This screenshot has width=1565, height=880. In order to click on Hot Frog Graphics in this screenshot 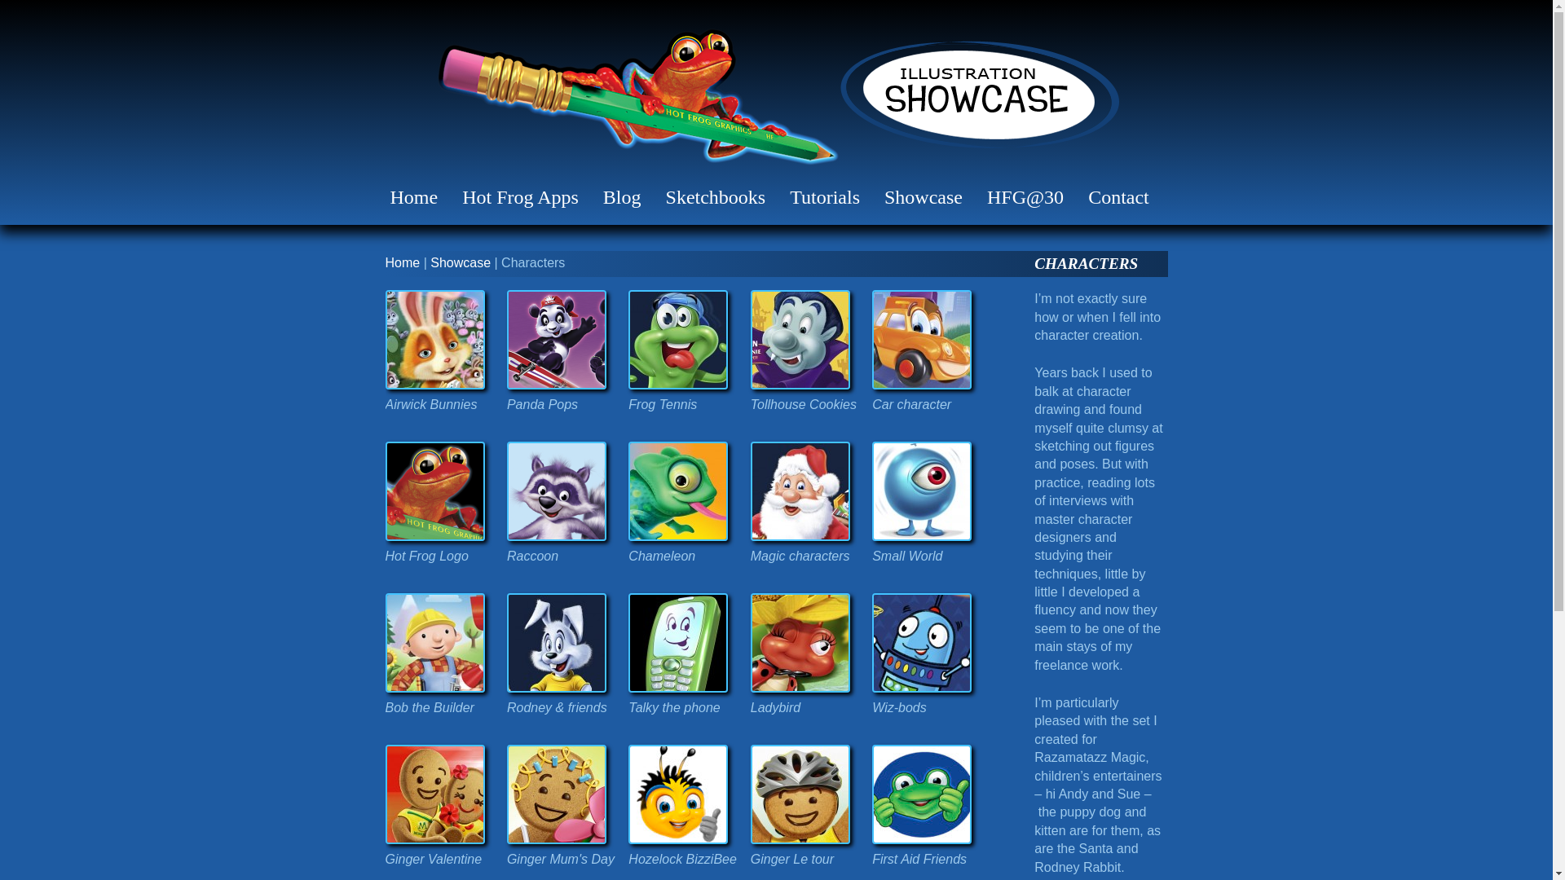, I will do `click(637, 101)`.